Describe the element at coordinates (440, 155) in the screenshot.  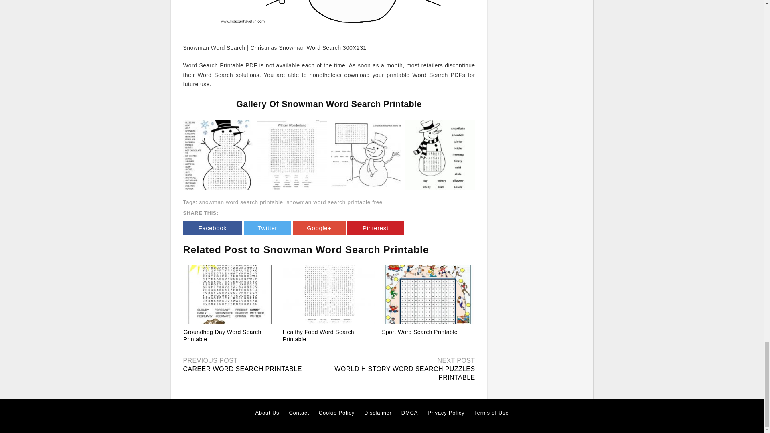
I see `Snowman Word Search` at that location.